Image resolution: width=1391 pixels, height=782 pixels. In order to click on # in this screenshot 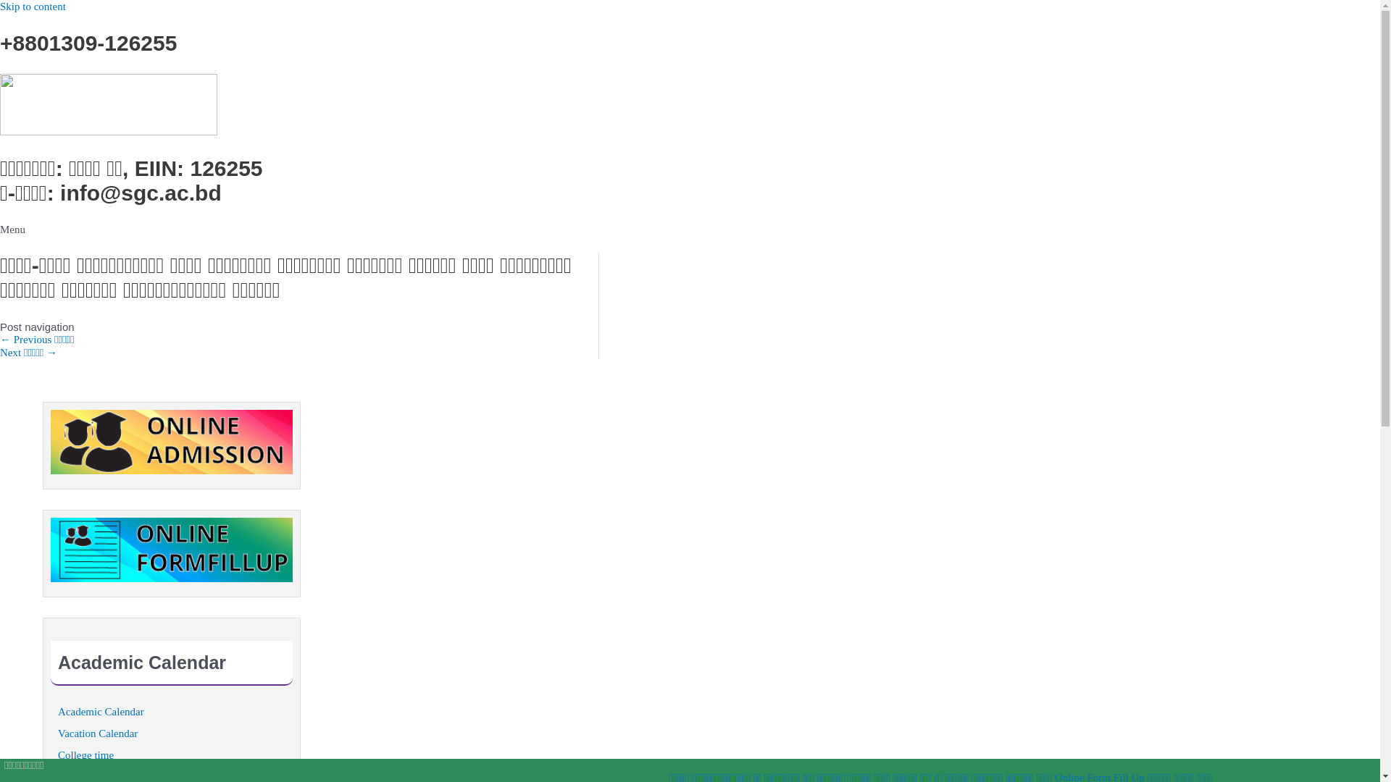, I will do `click(172, 550)`.